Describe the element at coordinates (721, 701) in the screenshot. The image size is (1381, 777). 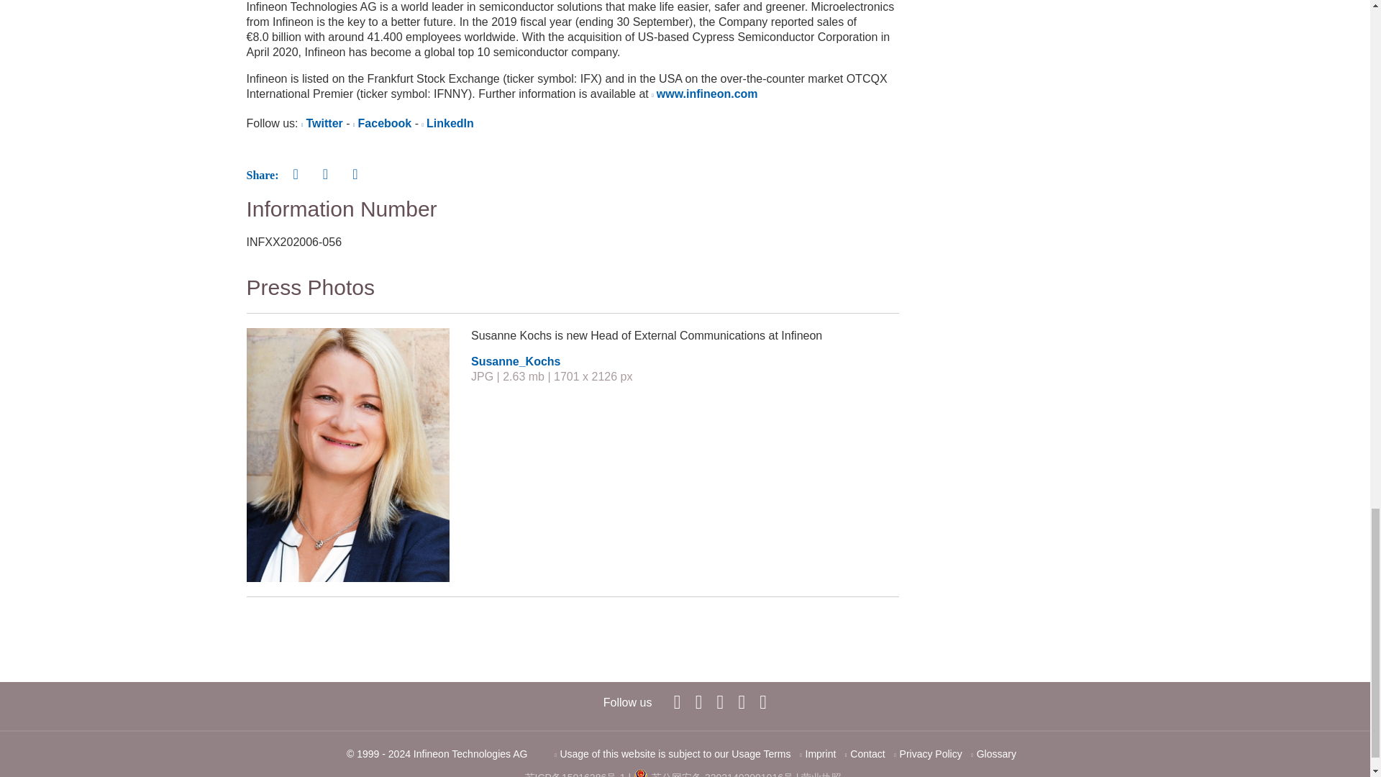
I see `Infineon` at that location.